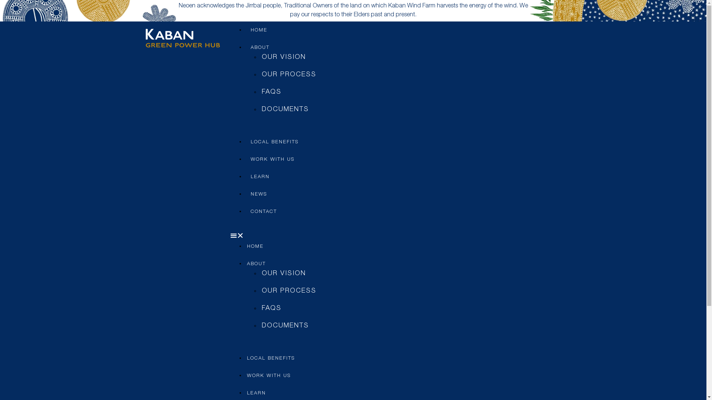 This screenshot has width=712, height=400. What do you see at coordinates (283, 57) in the screenshot?
I see `OUR VISION` at bounding box center [283, 57].